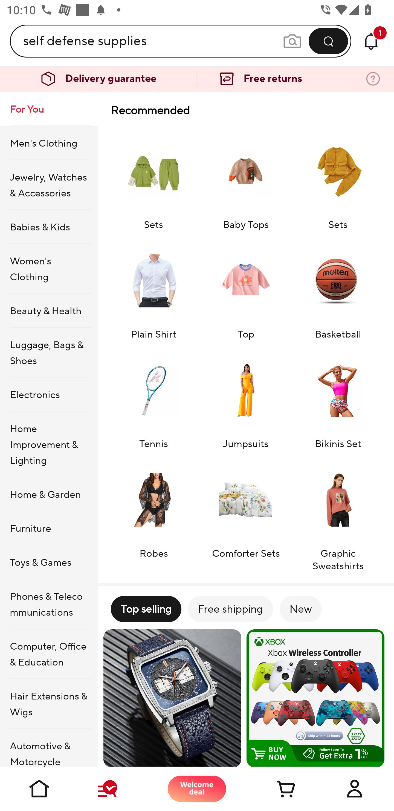  What do you see at coordinates (153, 290) in the screenshot?
I see `Plain Shirt` at bounding box center [153, 290].